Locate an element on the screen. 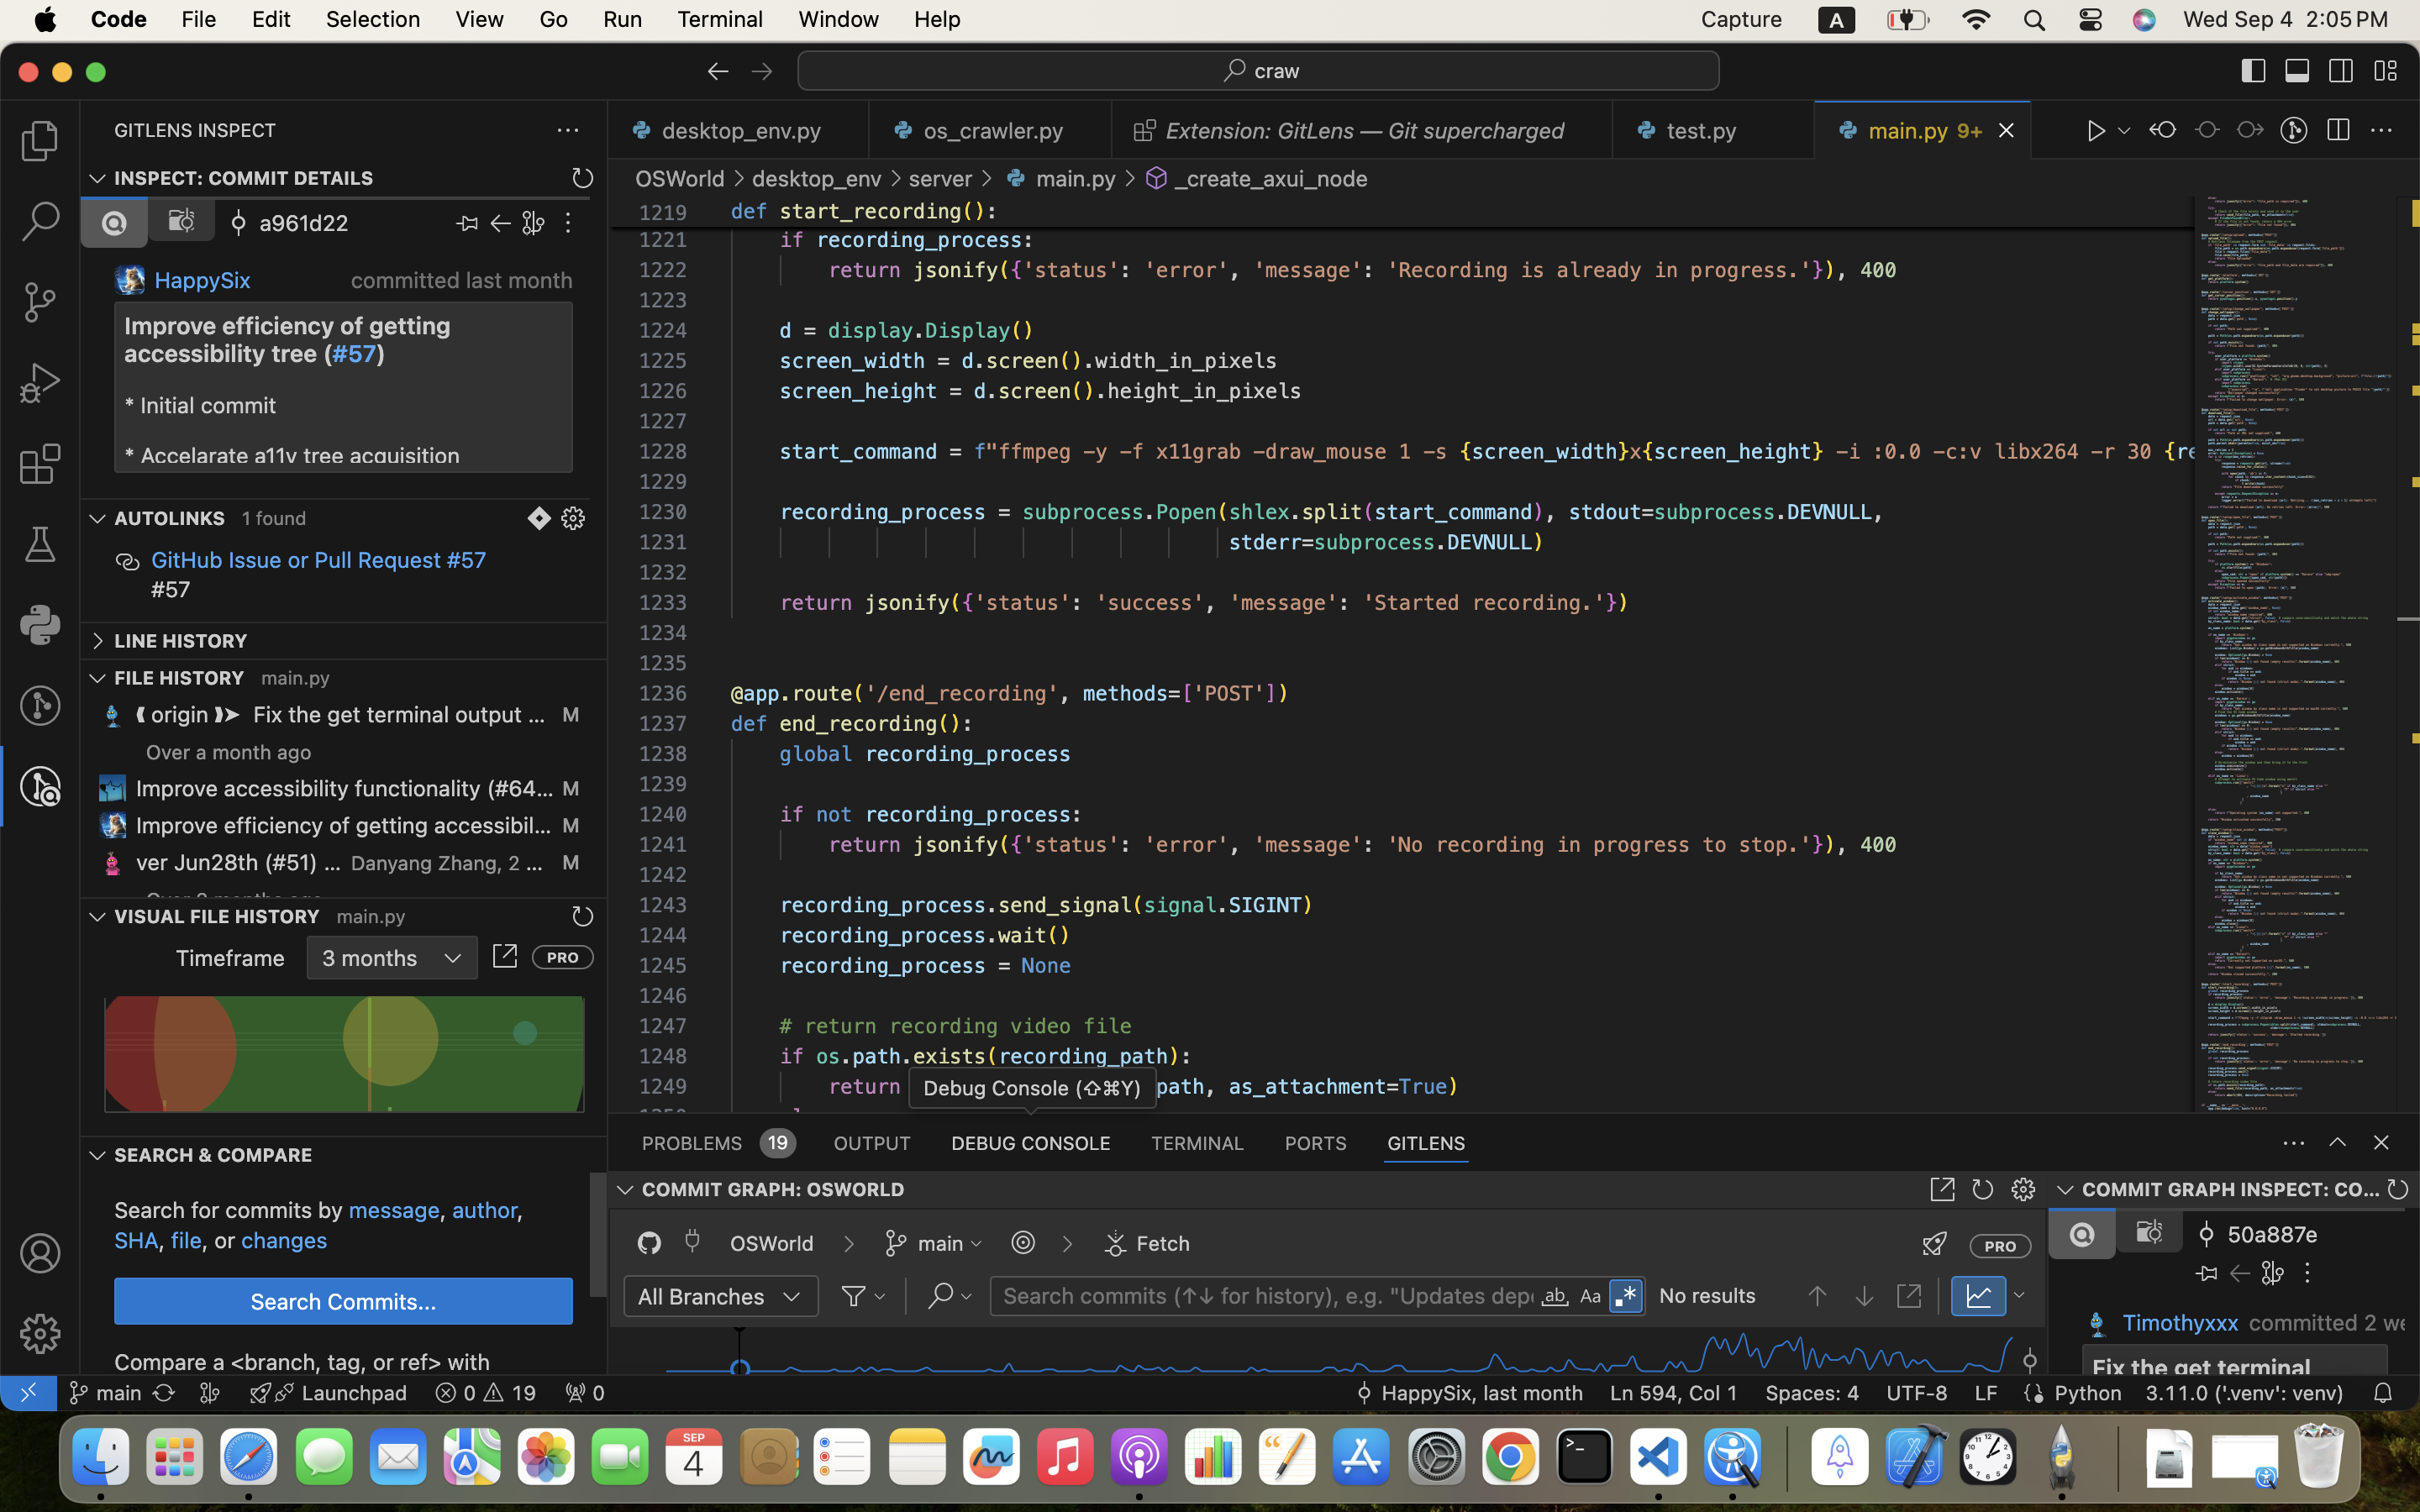  main  is located at coordinates (105, 1393).